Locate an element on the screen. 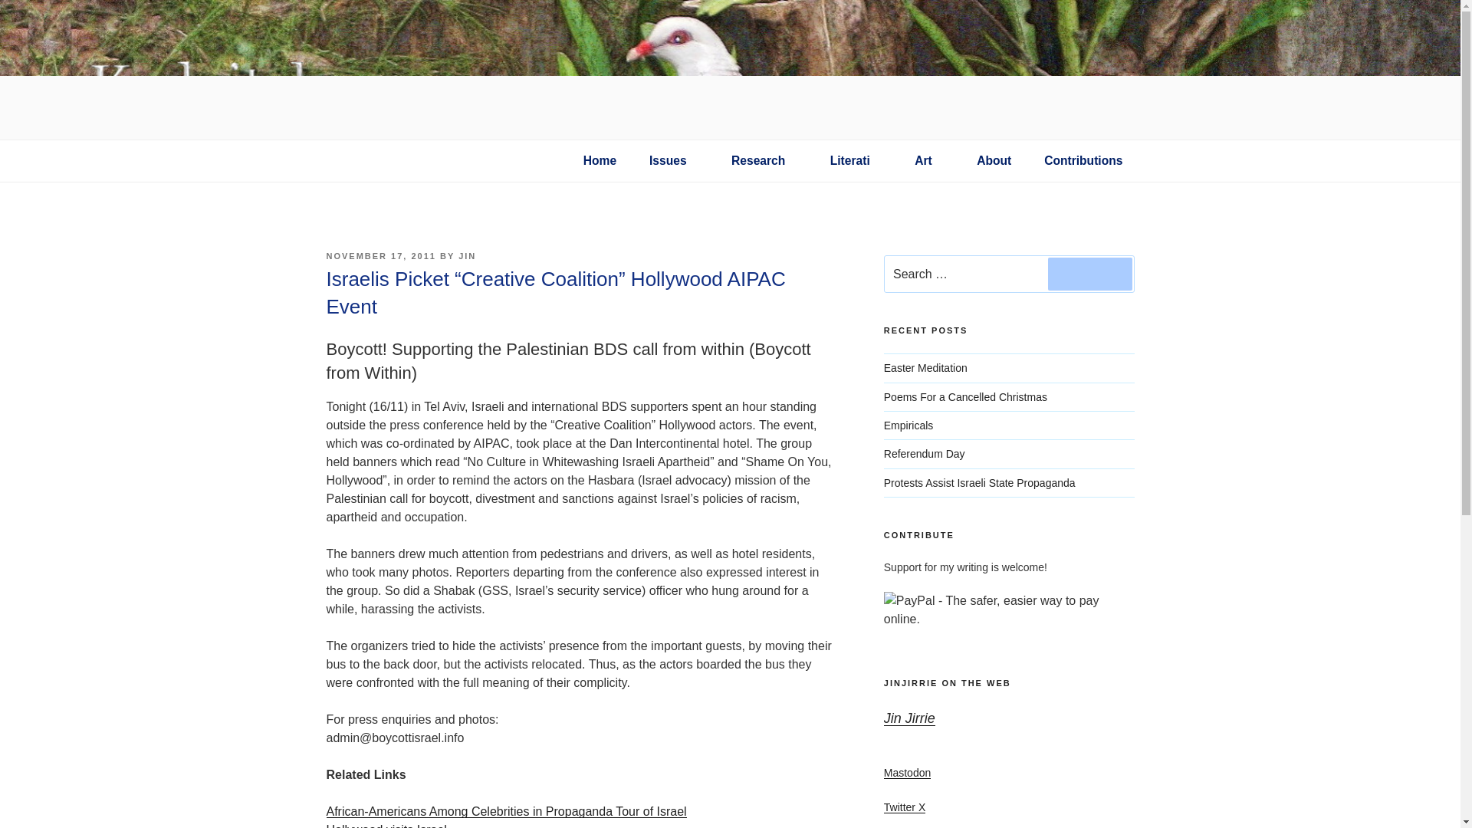 The image size is (1472, 828). Home is located at coordinates (600, 161).